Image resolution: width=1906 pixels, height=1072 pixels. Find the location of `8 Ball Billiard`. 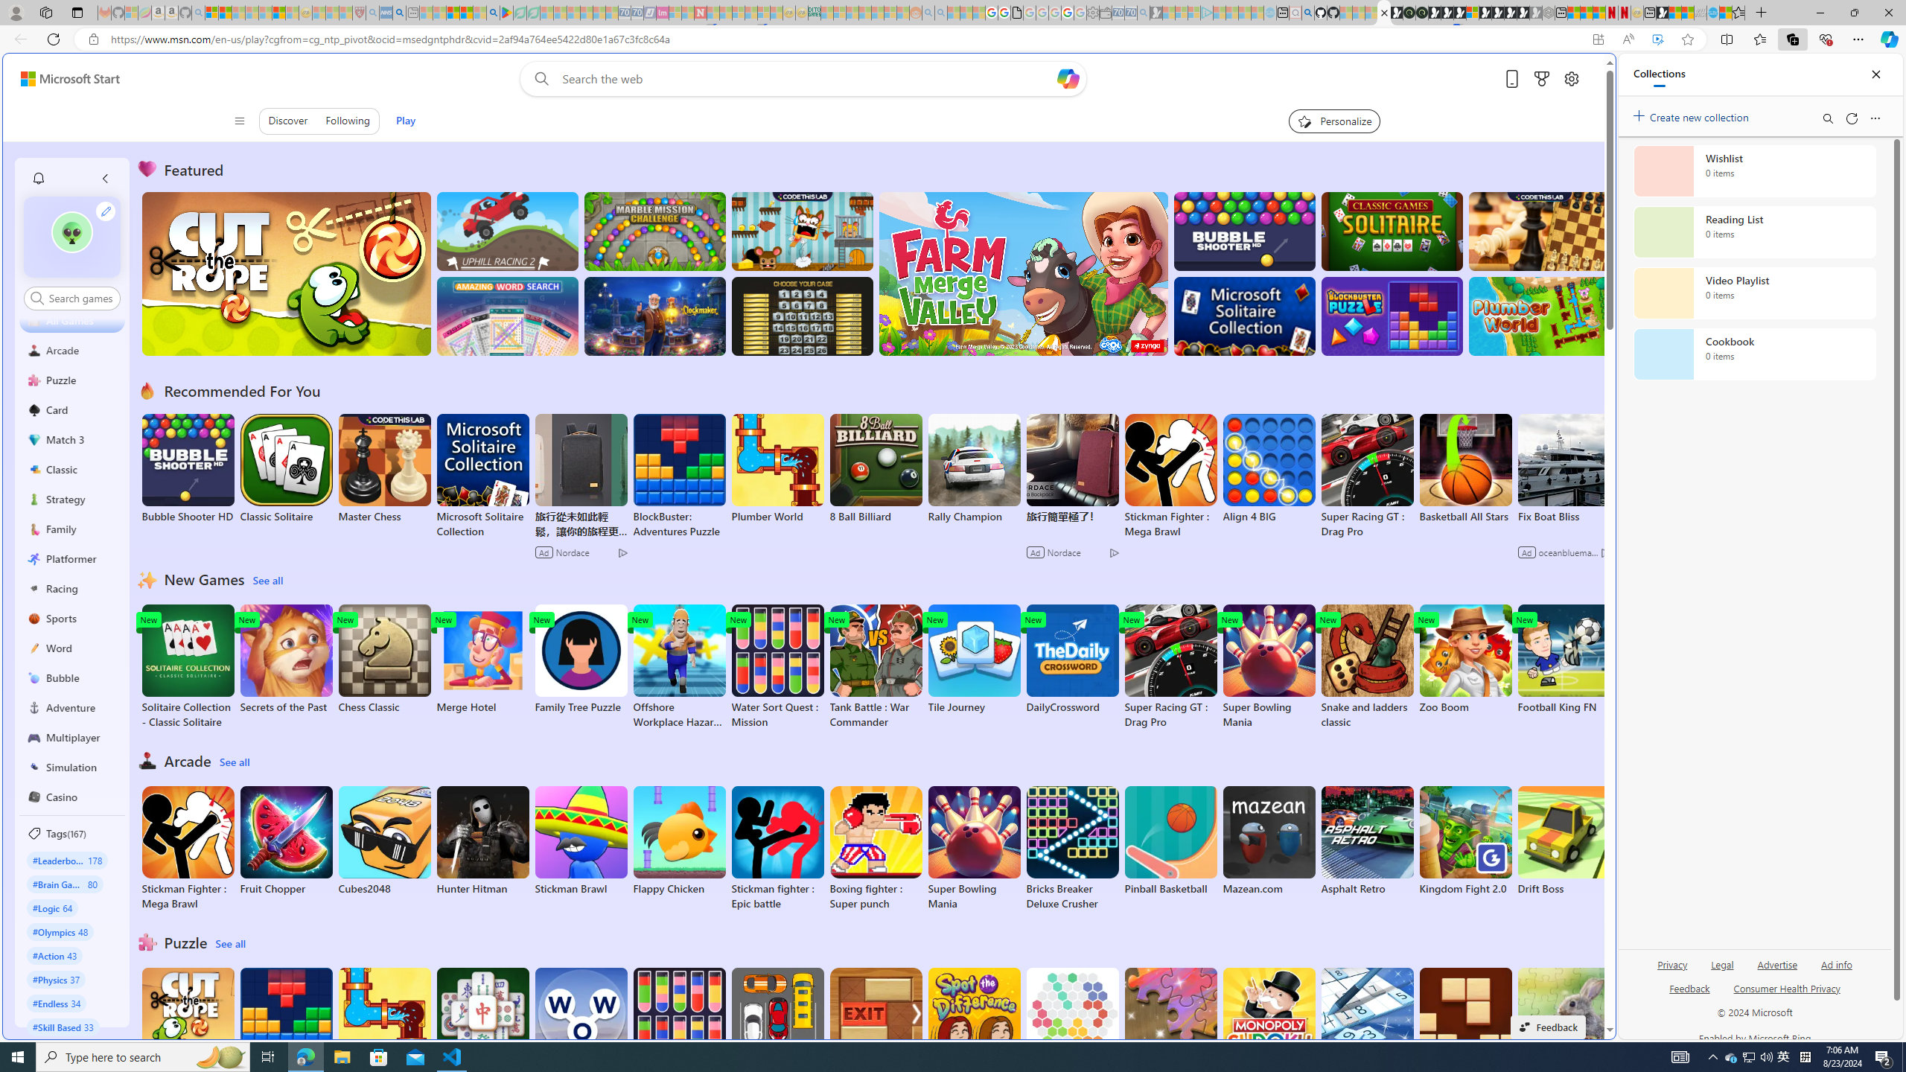

8 Ball Billiard is located at coordinates (876, 469).